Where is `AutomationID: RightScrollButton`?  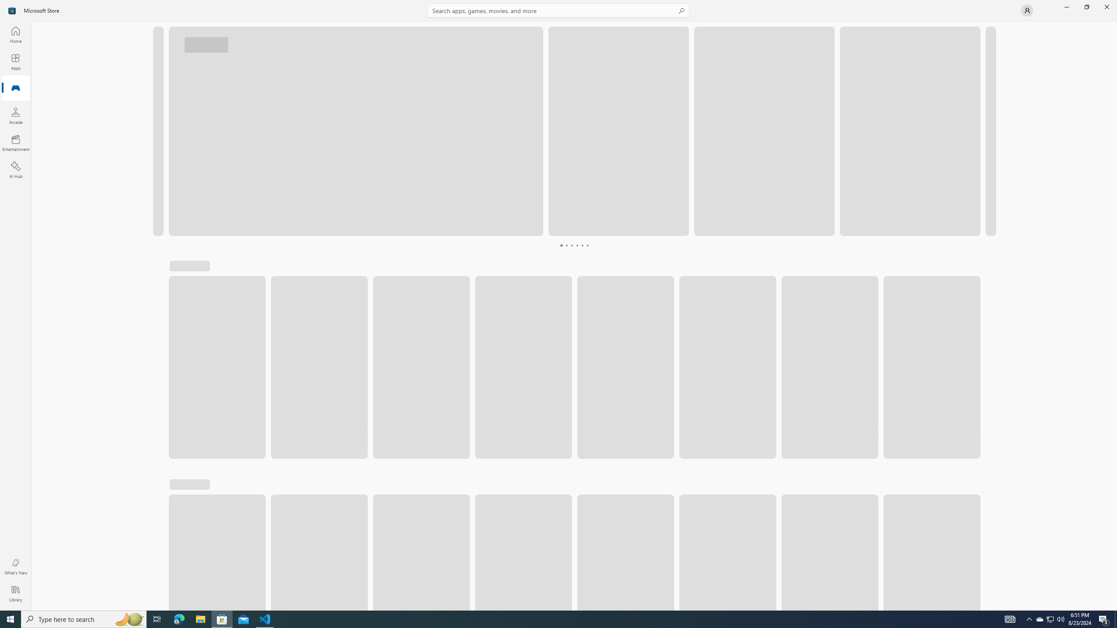
AutomationID: RightScrollButton is located at coordinates (974, 512).